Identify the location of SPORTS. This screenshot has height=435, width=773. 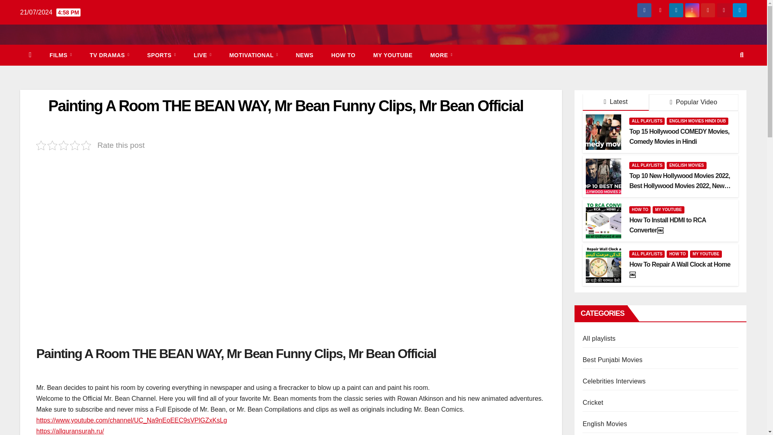
(162, 55).